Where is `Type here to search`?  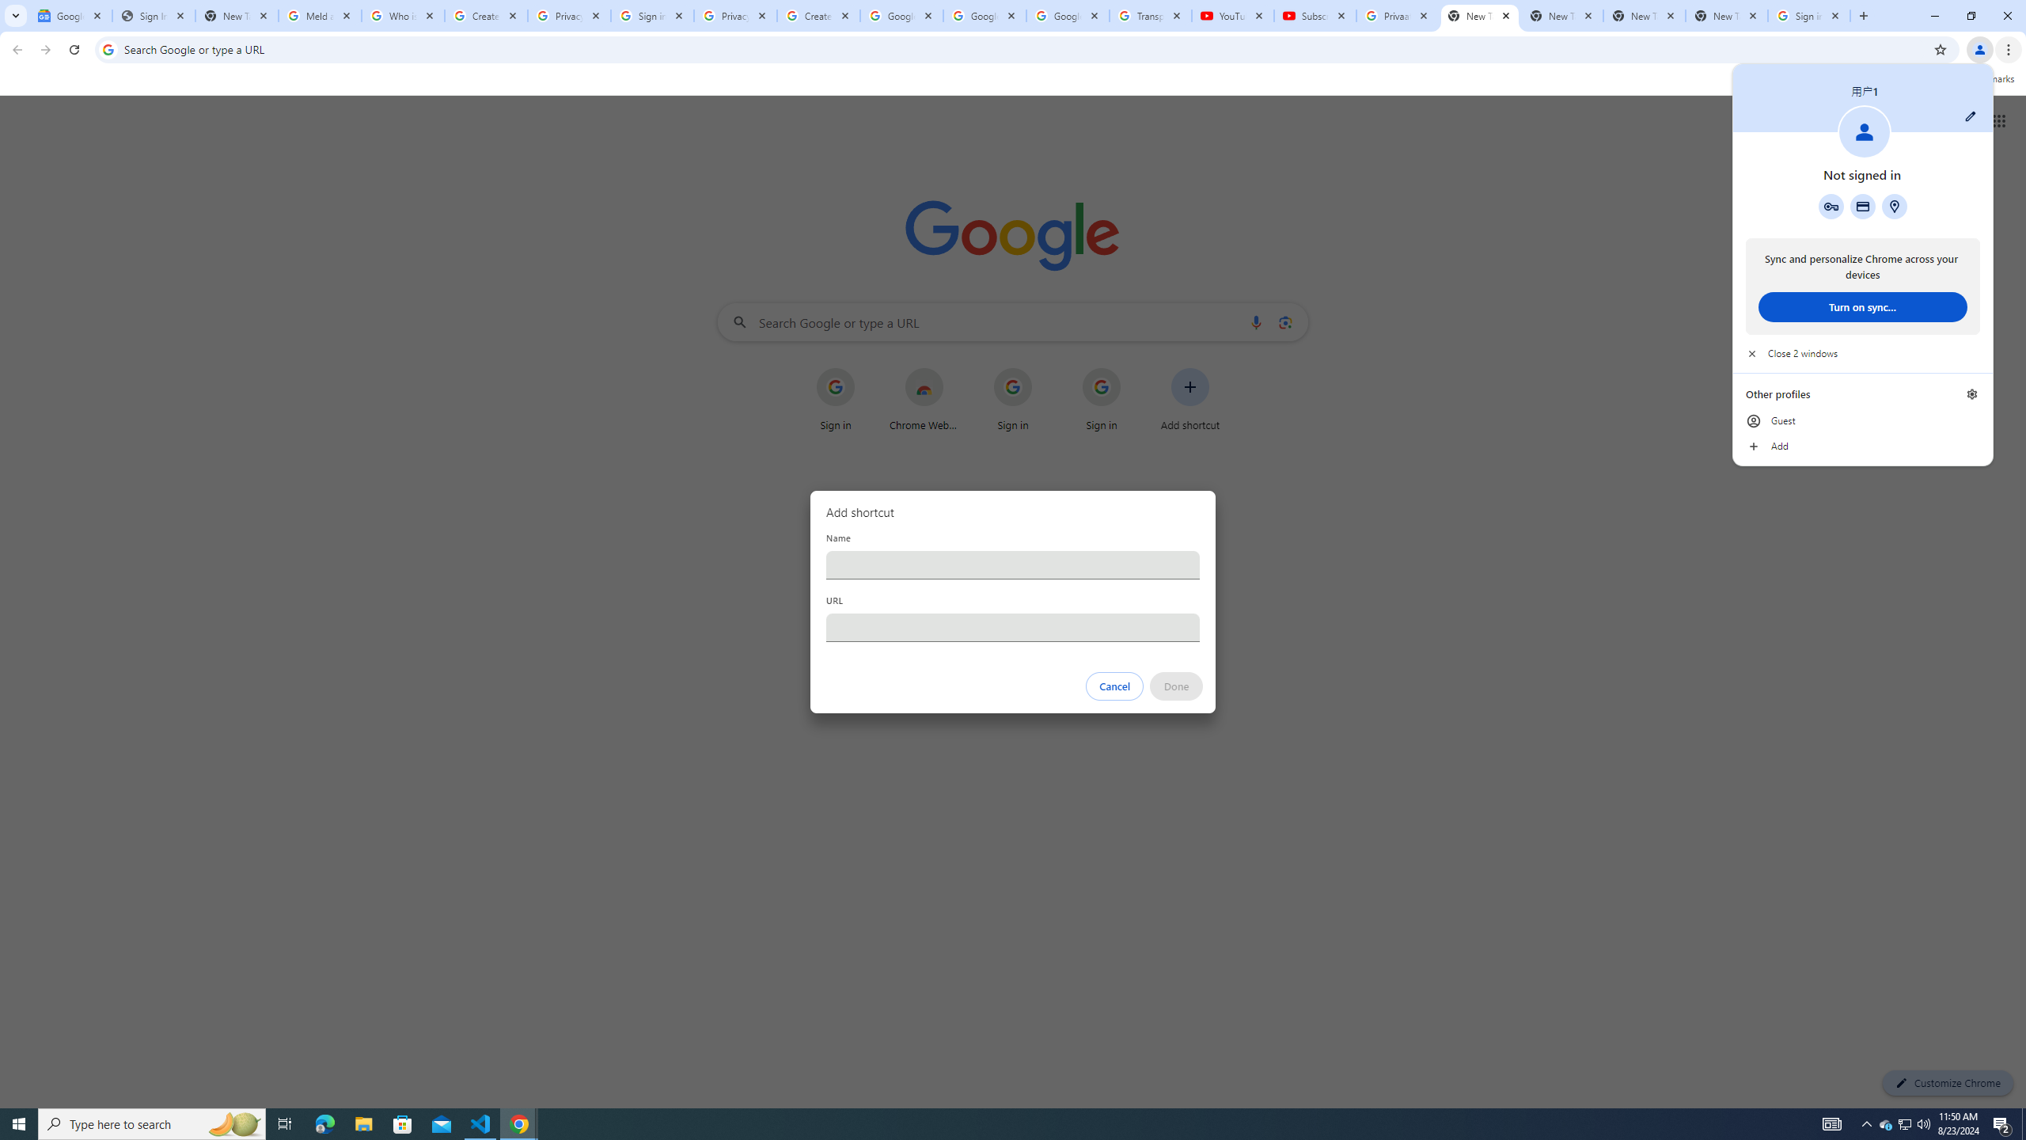 Type here to search is located at coordinates (152, 1124).